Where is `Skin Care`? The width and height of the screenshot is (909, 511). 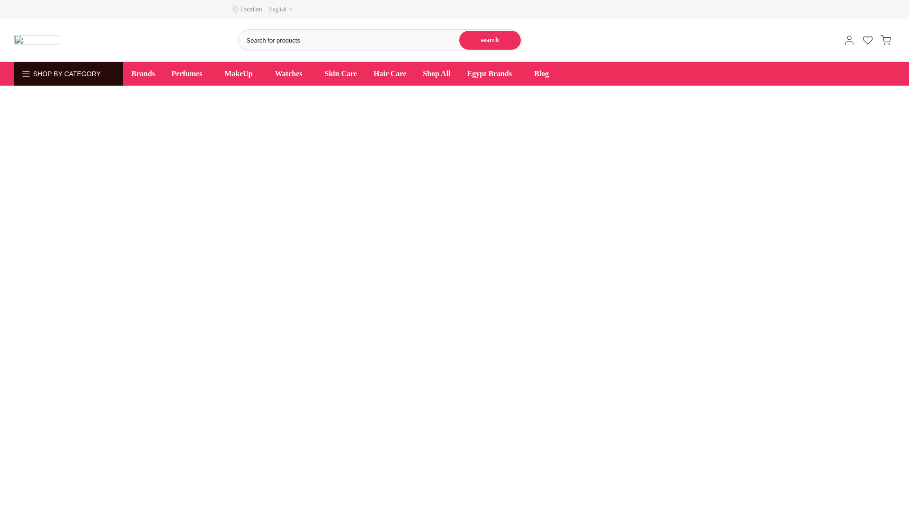
Skin Care is located at coordinates (341, 73).